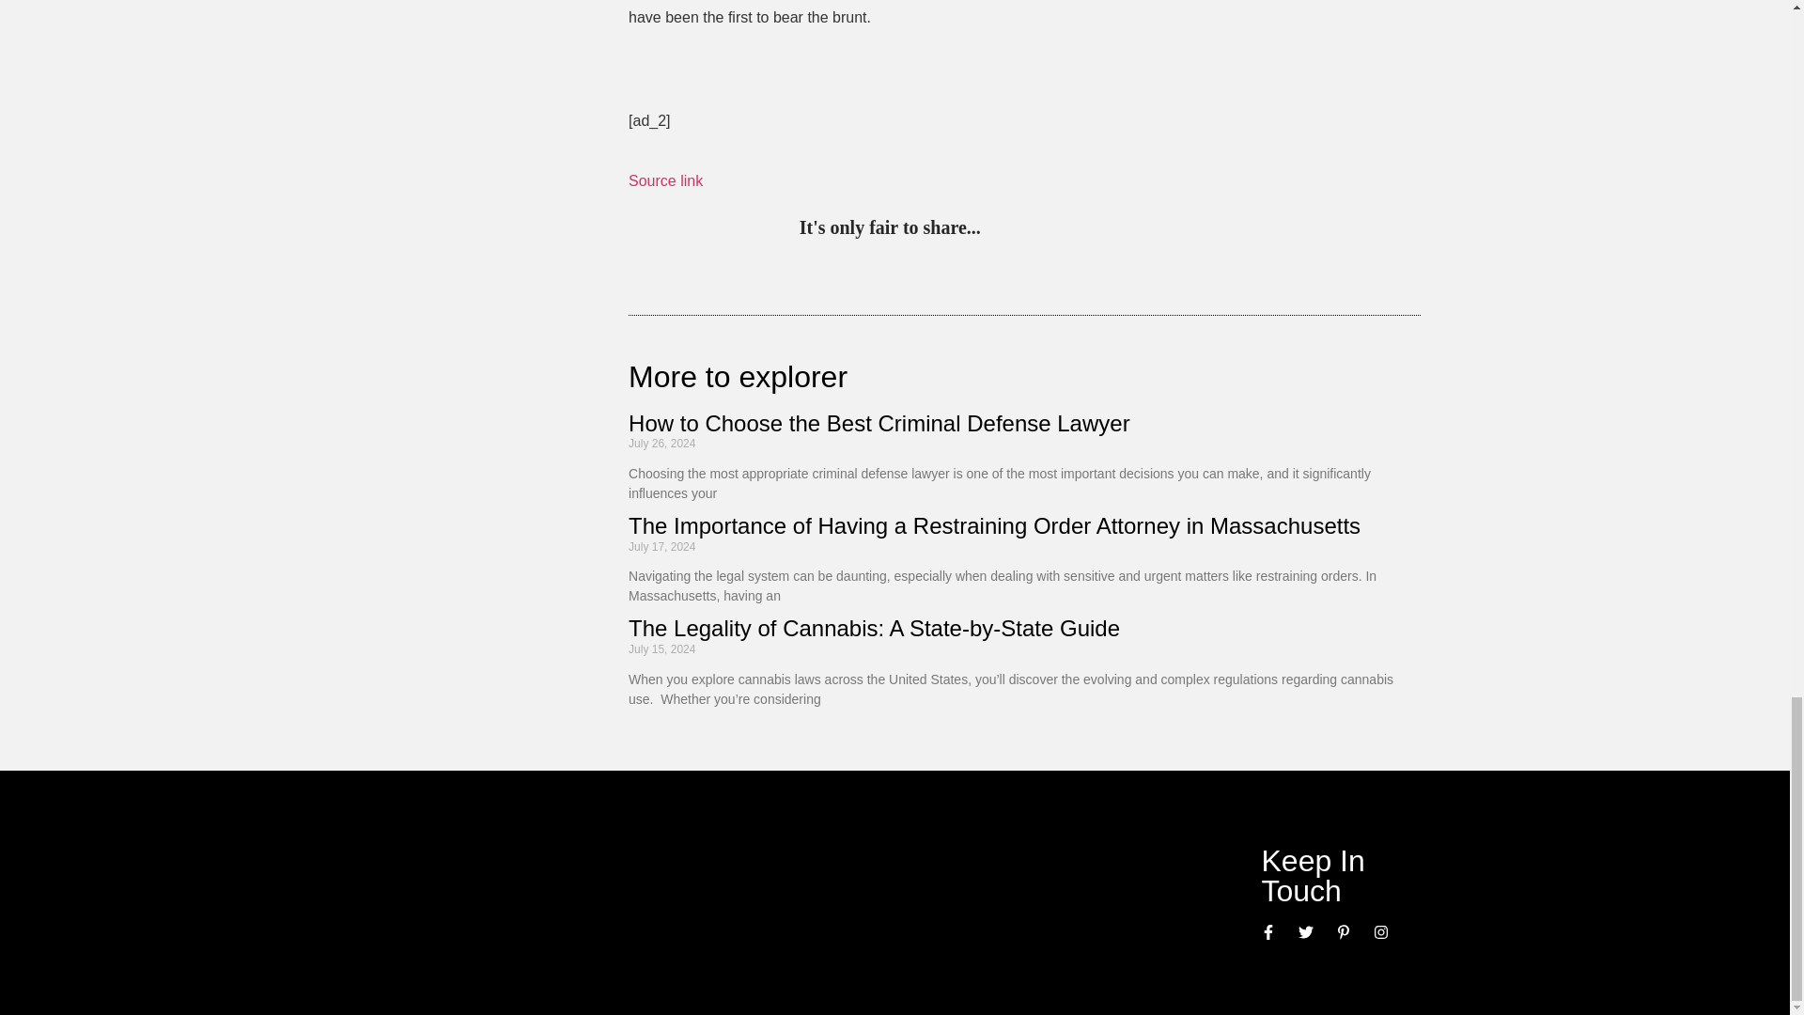 The image size is (1804, 1015). What do you see at coordinates (1231, 229) in the screenshot?
I see `print` at bounding box center [1231, 229].